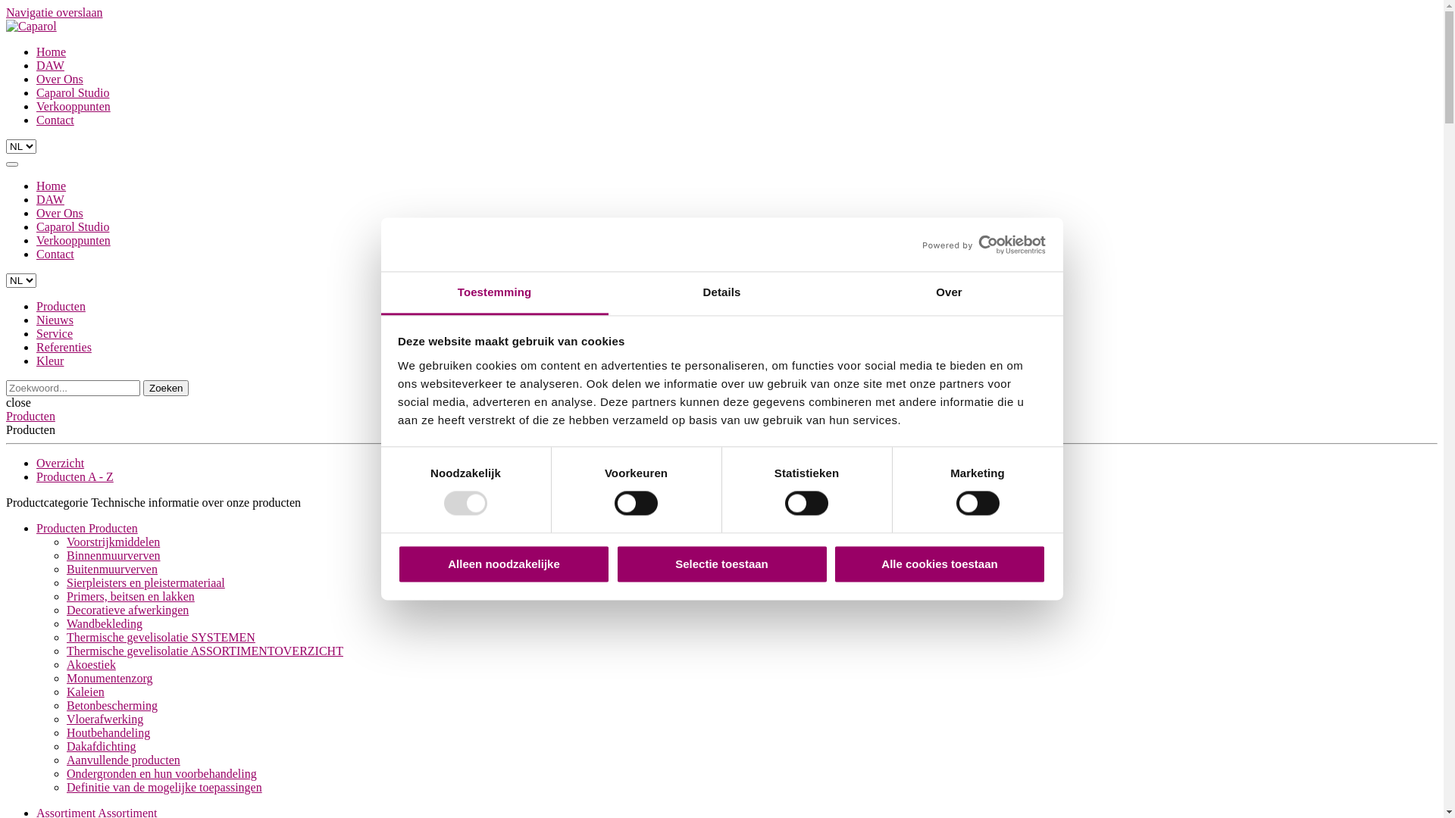 This screenshot has width=1455, height=818. Describe the element at coordinates (166, 388) in the screenshot. I see `Zoeken` at that location.